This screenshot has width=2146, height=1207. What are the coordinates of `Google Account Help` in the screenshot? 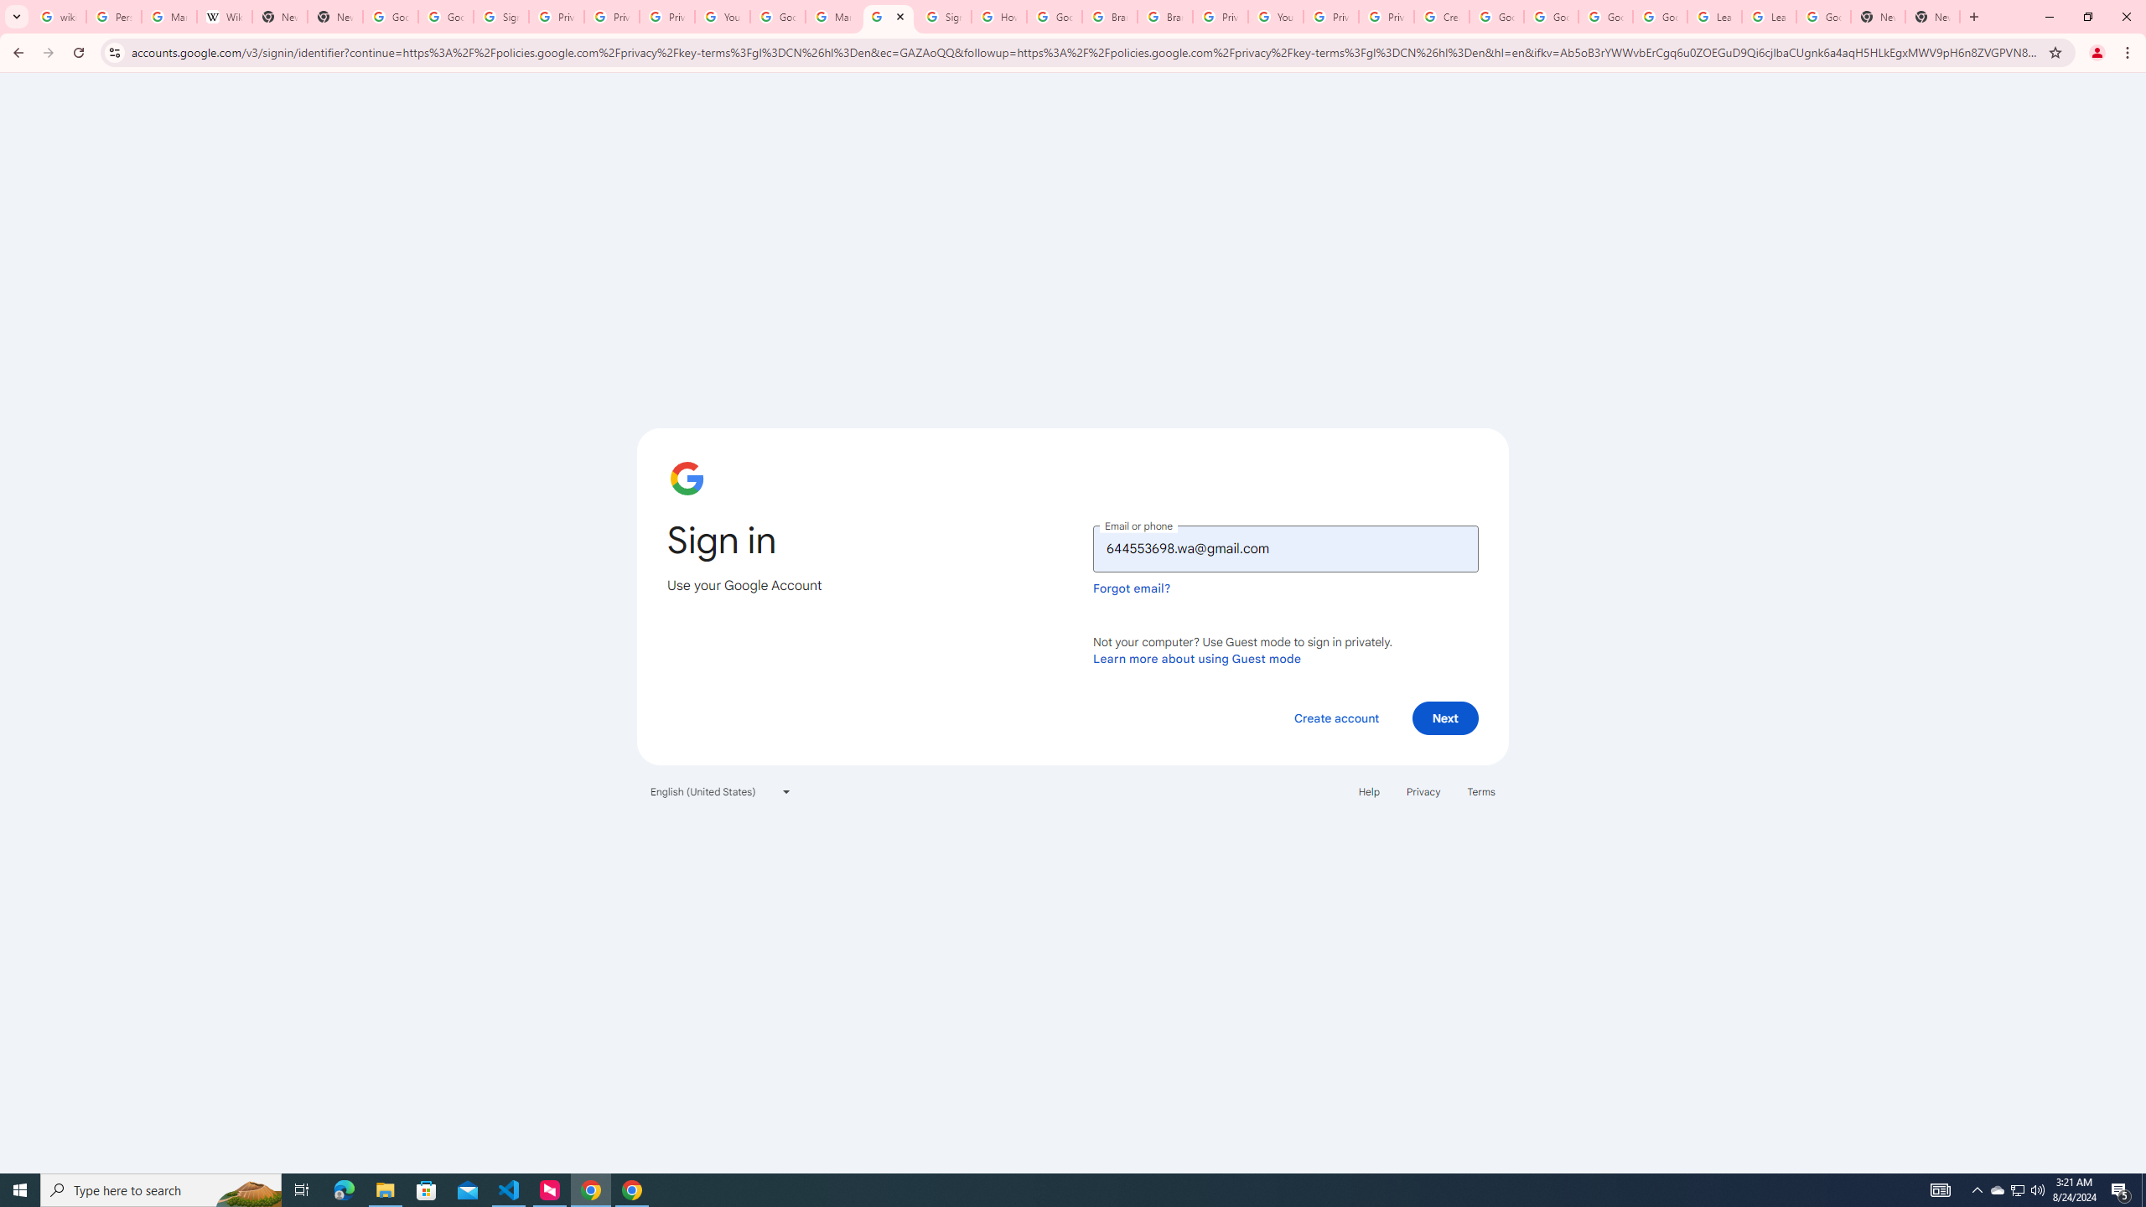 It's located at (1496, 17).